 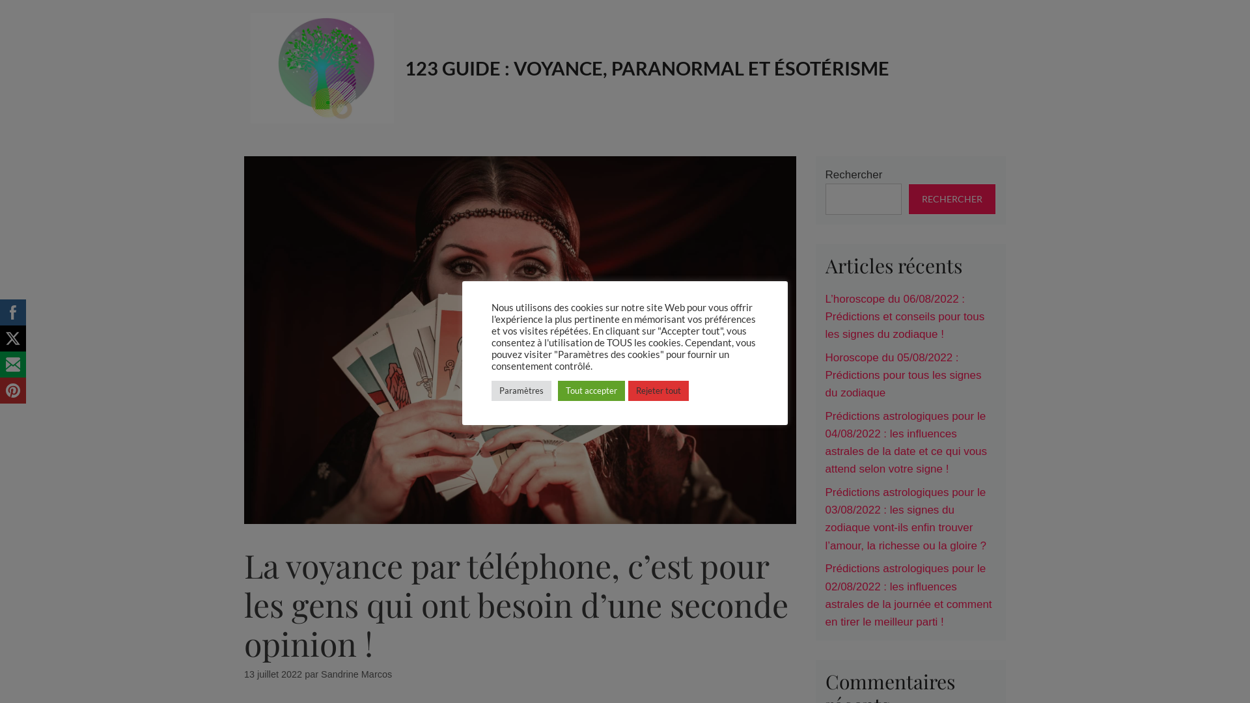 I want to click on Tout accepter, so click(x=591, y=391).